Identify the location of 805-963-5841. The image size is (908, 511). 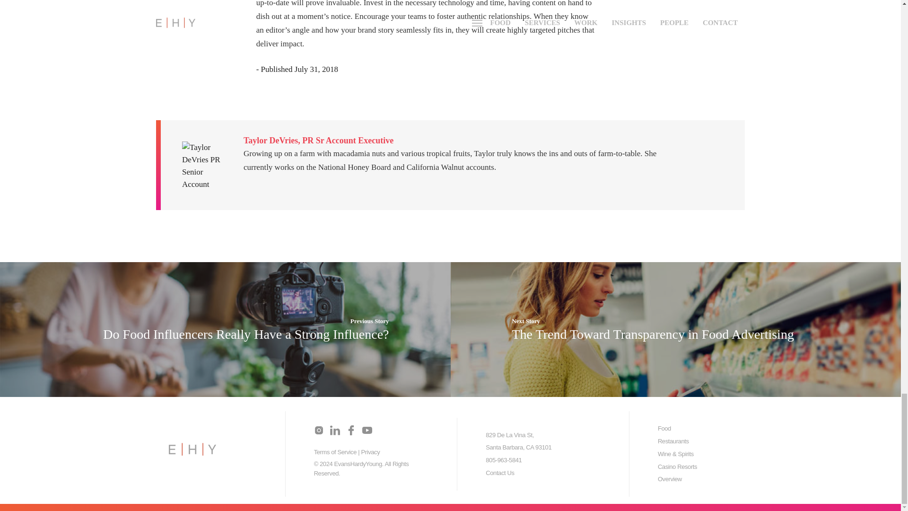
(503, 460).